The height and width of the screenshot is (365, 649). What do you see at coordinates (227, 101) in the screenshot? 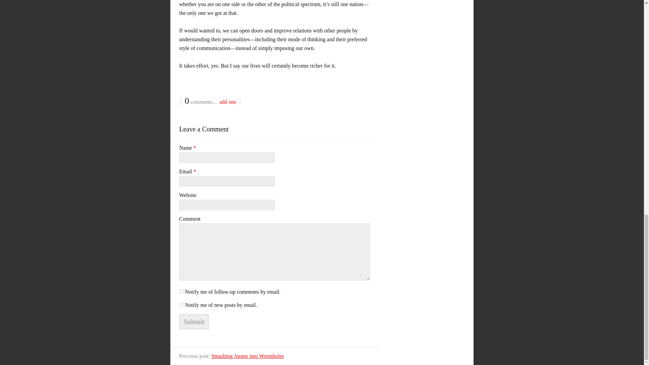
I see `add one` at bounding box center [227, 101].